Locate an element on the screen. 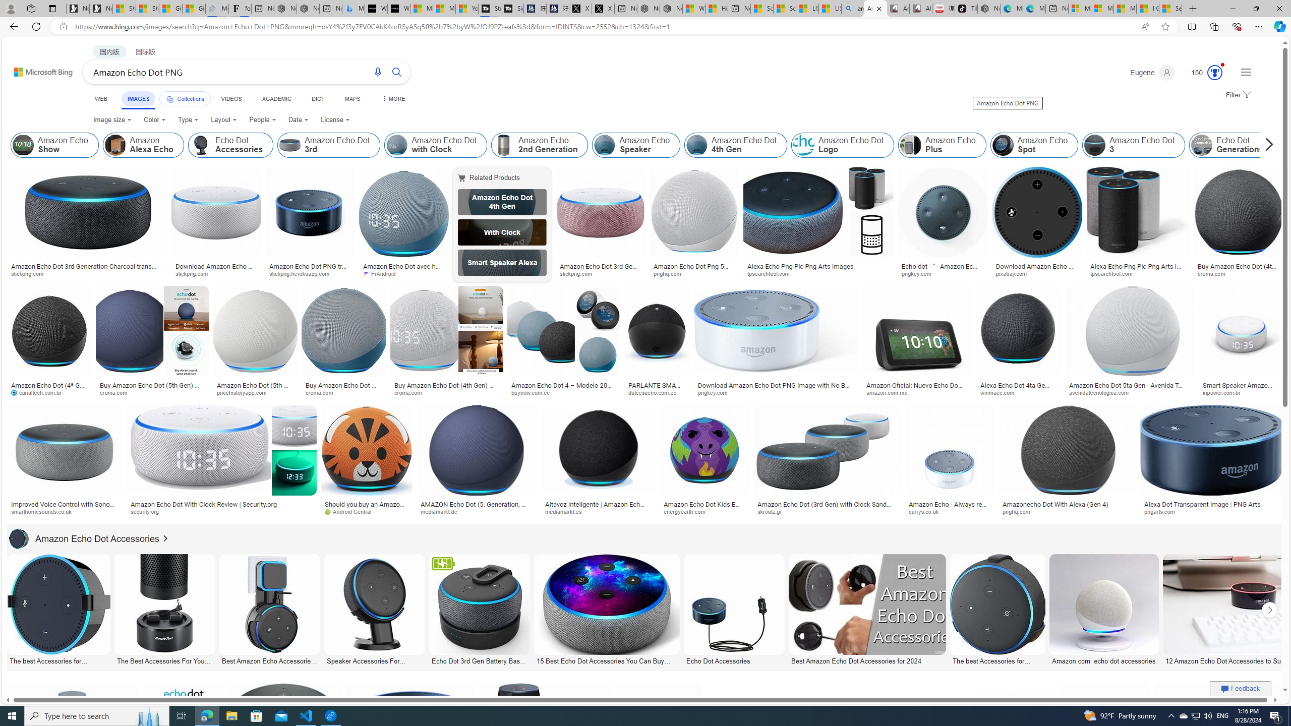 This screenshot has width=1291, height=726. Layout is located at coordinates (224, 120).